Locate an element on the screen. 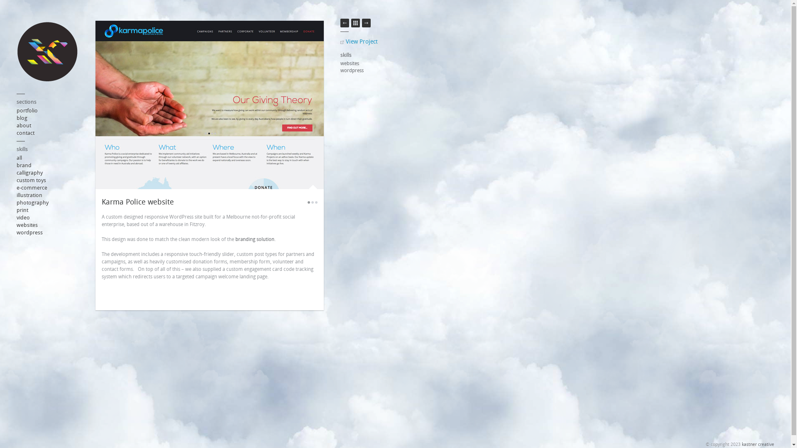 This screenshot has width=797, height=448. e-commerce is located at coordinates (32, 187).